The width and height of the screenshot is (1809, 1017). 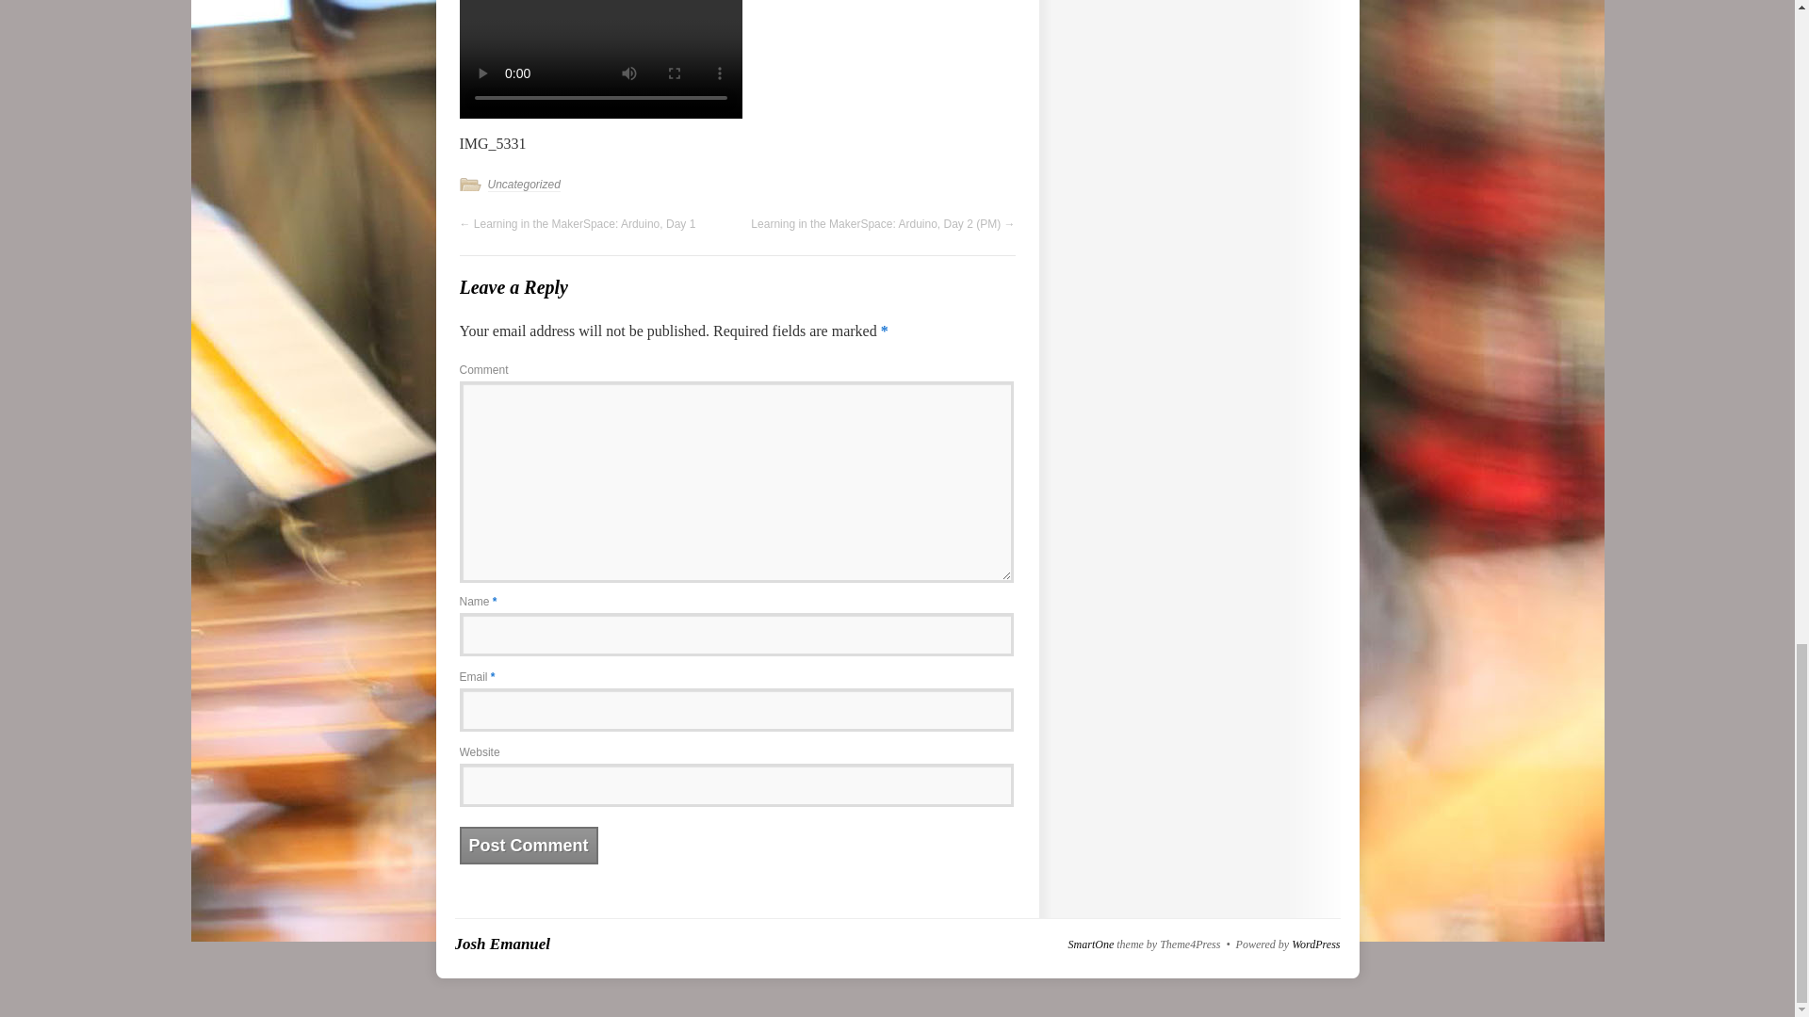 I want to click on Post Comment, so click(x=529, y=846).